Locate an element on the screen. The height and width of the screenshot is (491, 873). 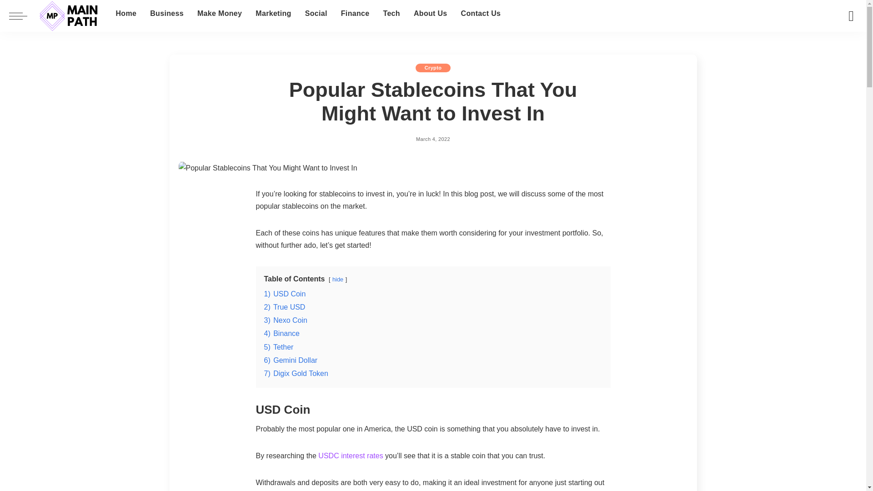
Contact Us is located at coordinates (481, 14).